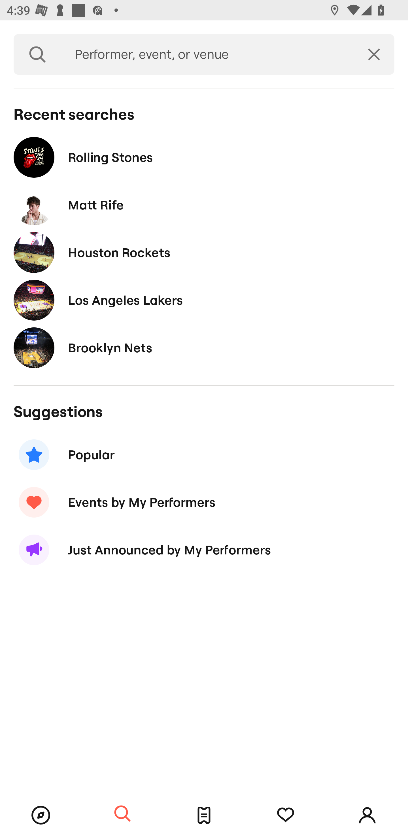 Image resolution: width=408 pixels, height=839 pixels. I want to click on Just Announced by My Performers, so click(204, 550).